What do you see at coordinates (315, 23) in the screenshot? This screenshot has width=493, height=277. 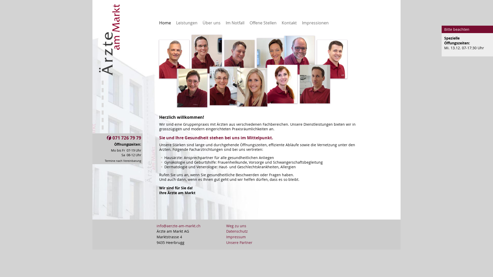 I see `Impressionen` at bounding box center [315, 23].